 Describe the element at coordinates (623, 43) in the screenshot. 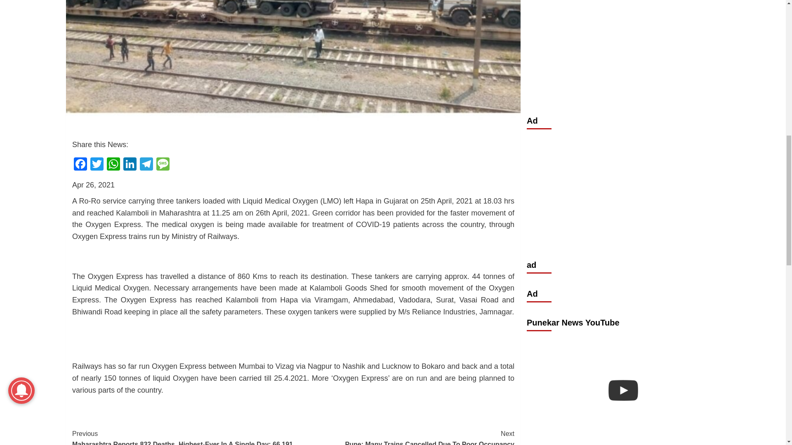

I see `Advertisement` at that location.